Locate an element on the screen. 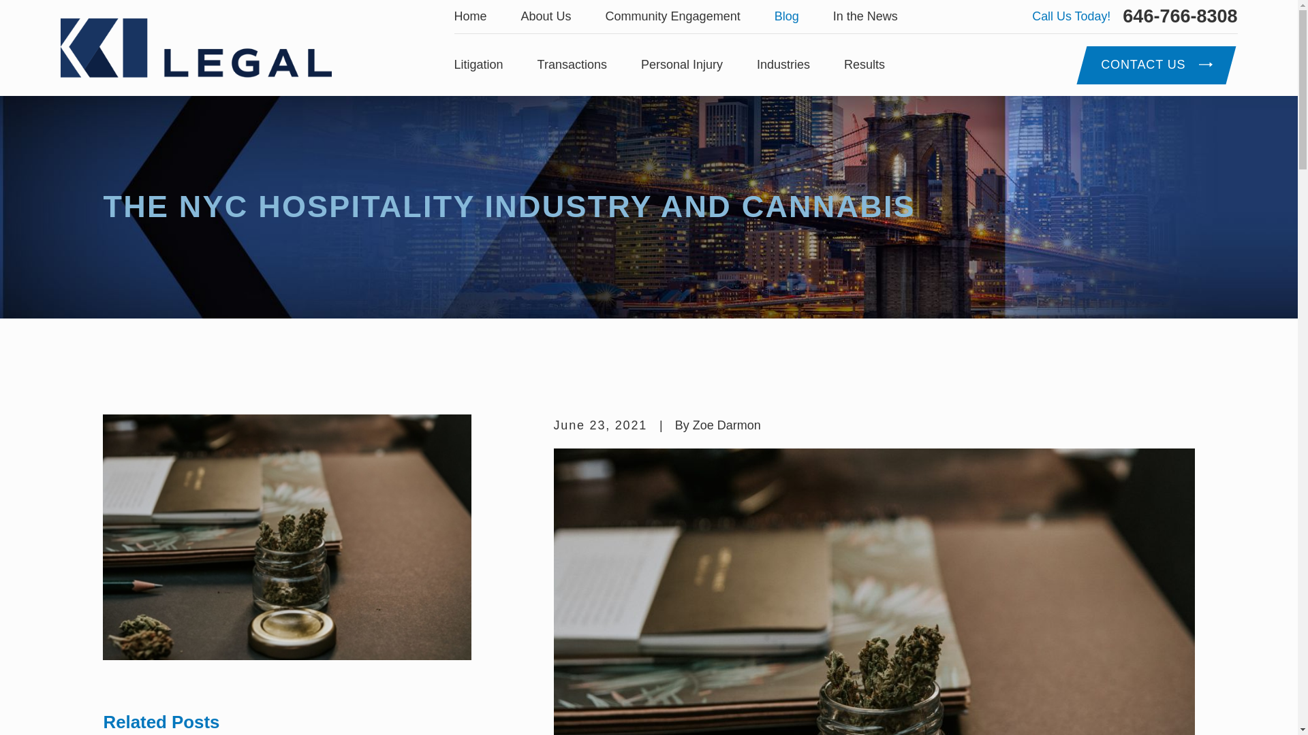 This screenshot has height=735, width=1308. Results is located at coordinates (864, 65).